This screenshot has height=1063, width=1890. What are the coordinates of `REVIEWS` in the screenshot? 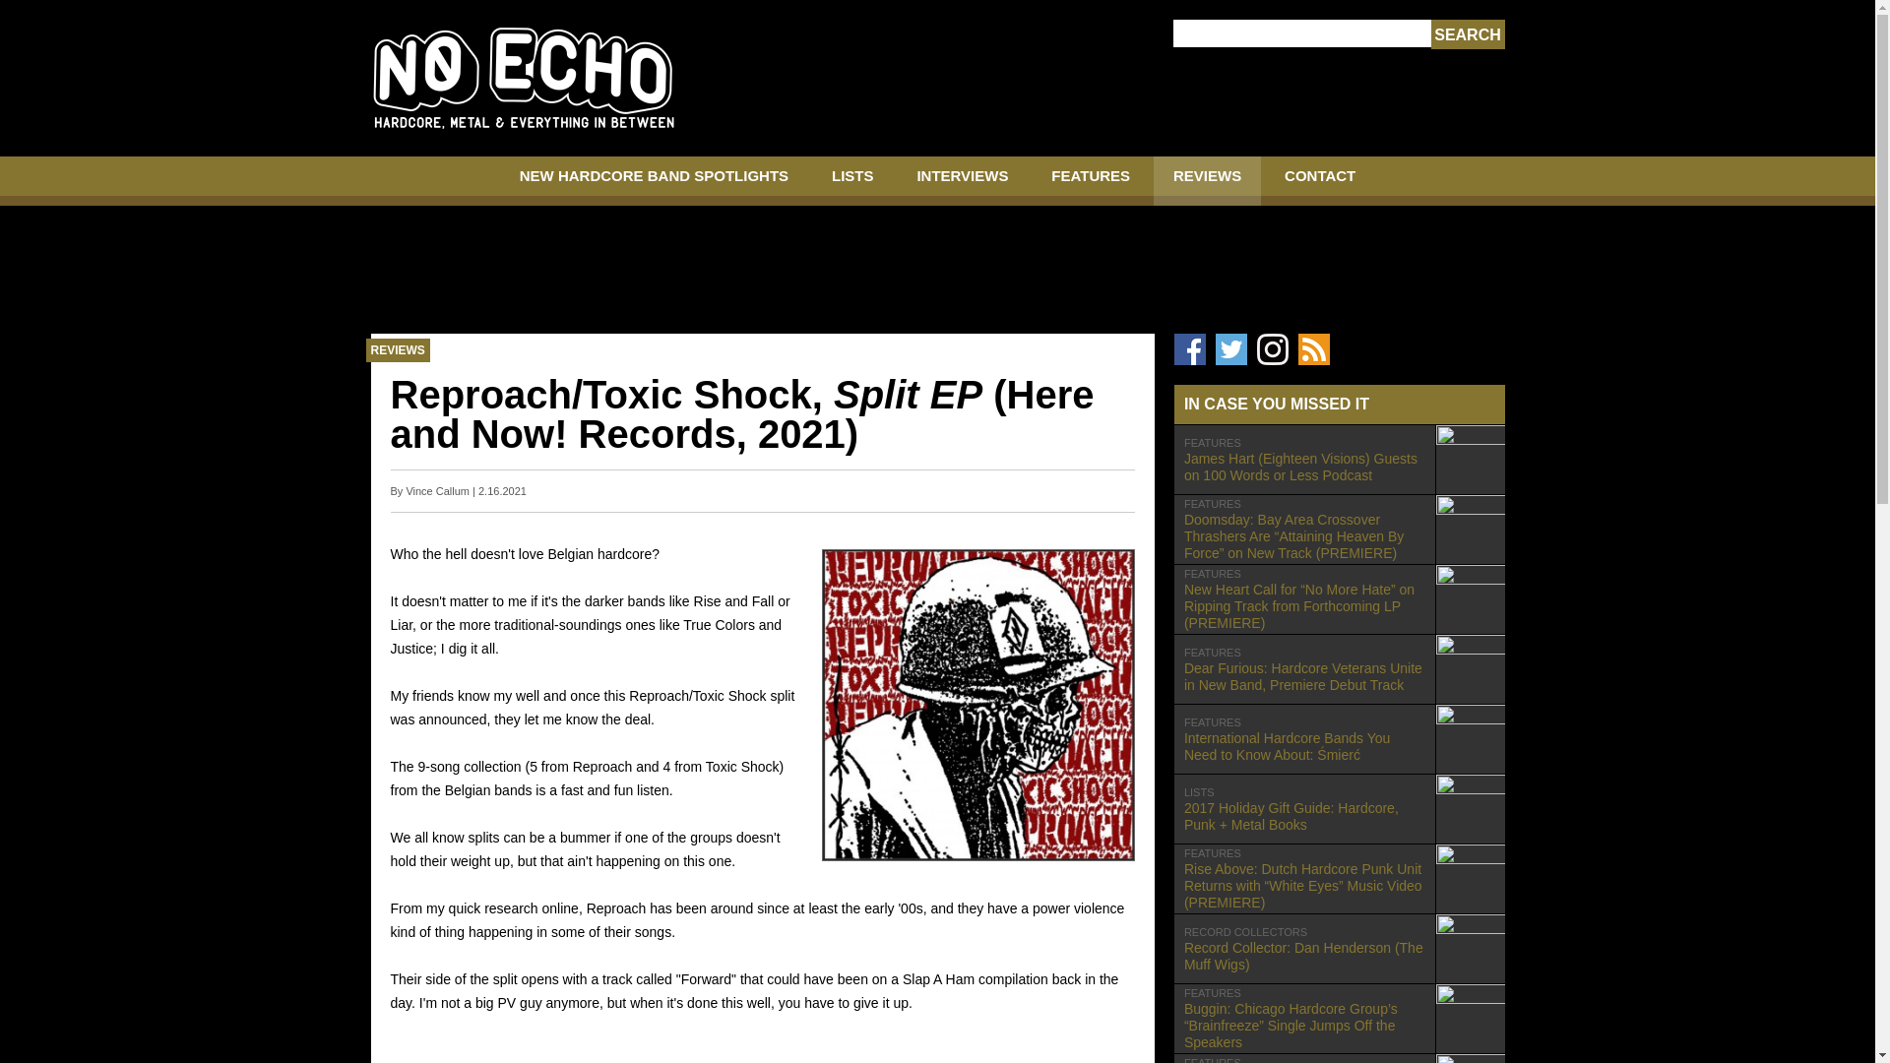 It's located at (1207, 181).